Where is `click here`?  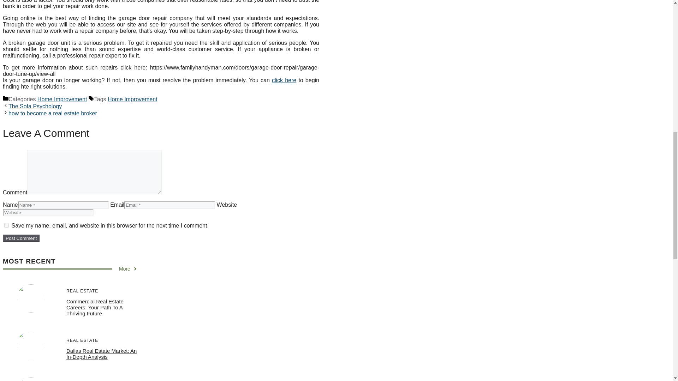
click here is located at coordinates (284, 80).